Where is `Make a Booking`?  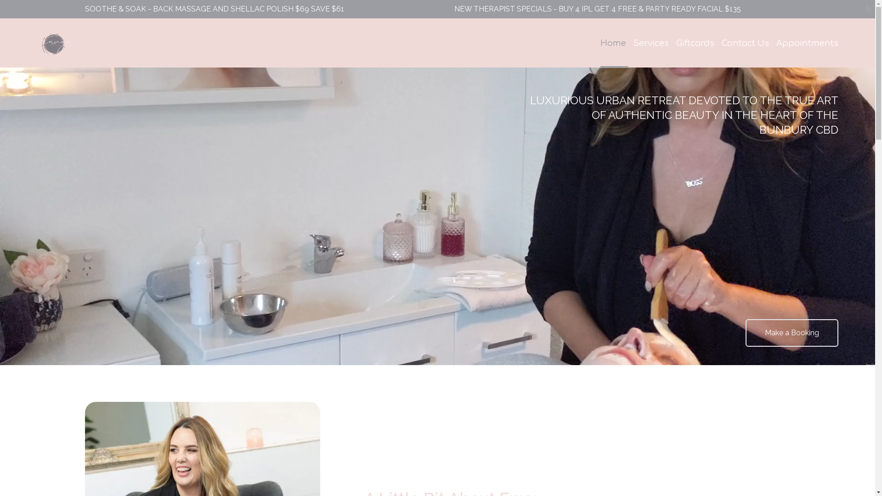
Make a Booking is located at coordinates (792, 333).